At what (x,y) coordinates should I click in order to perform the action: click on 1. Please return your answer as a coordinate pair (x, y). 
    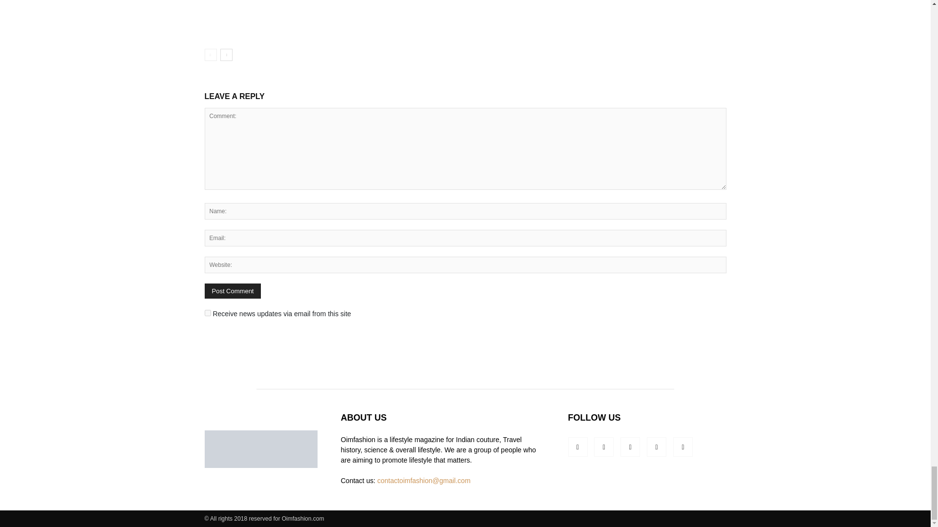
    Looking at the image, I should click on (207, 313).